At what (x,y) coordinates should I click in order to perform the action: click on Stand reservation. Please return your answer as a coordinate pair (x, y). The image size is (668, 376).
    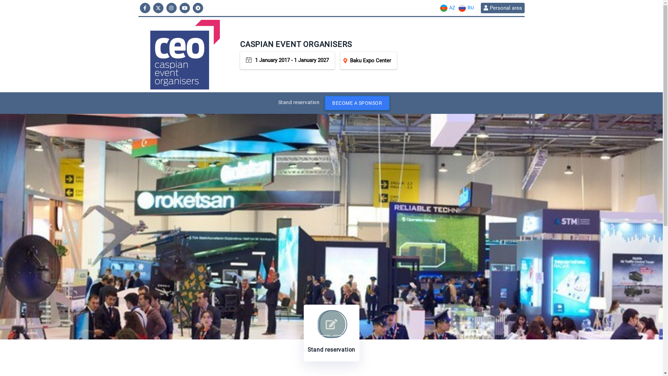
    Looking at the image, I should click on (299, 102).